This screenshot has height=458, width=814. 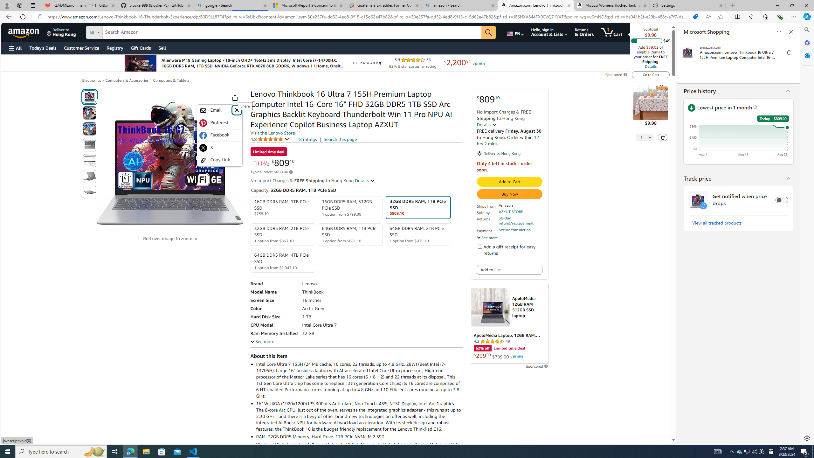 What do you see at coordinates (488, 32) in the screenshot?
I see `Go` at bounding box center [488, 32].